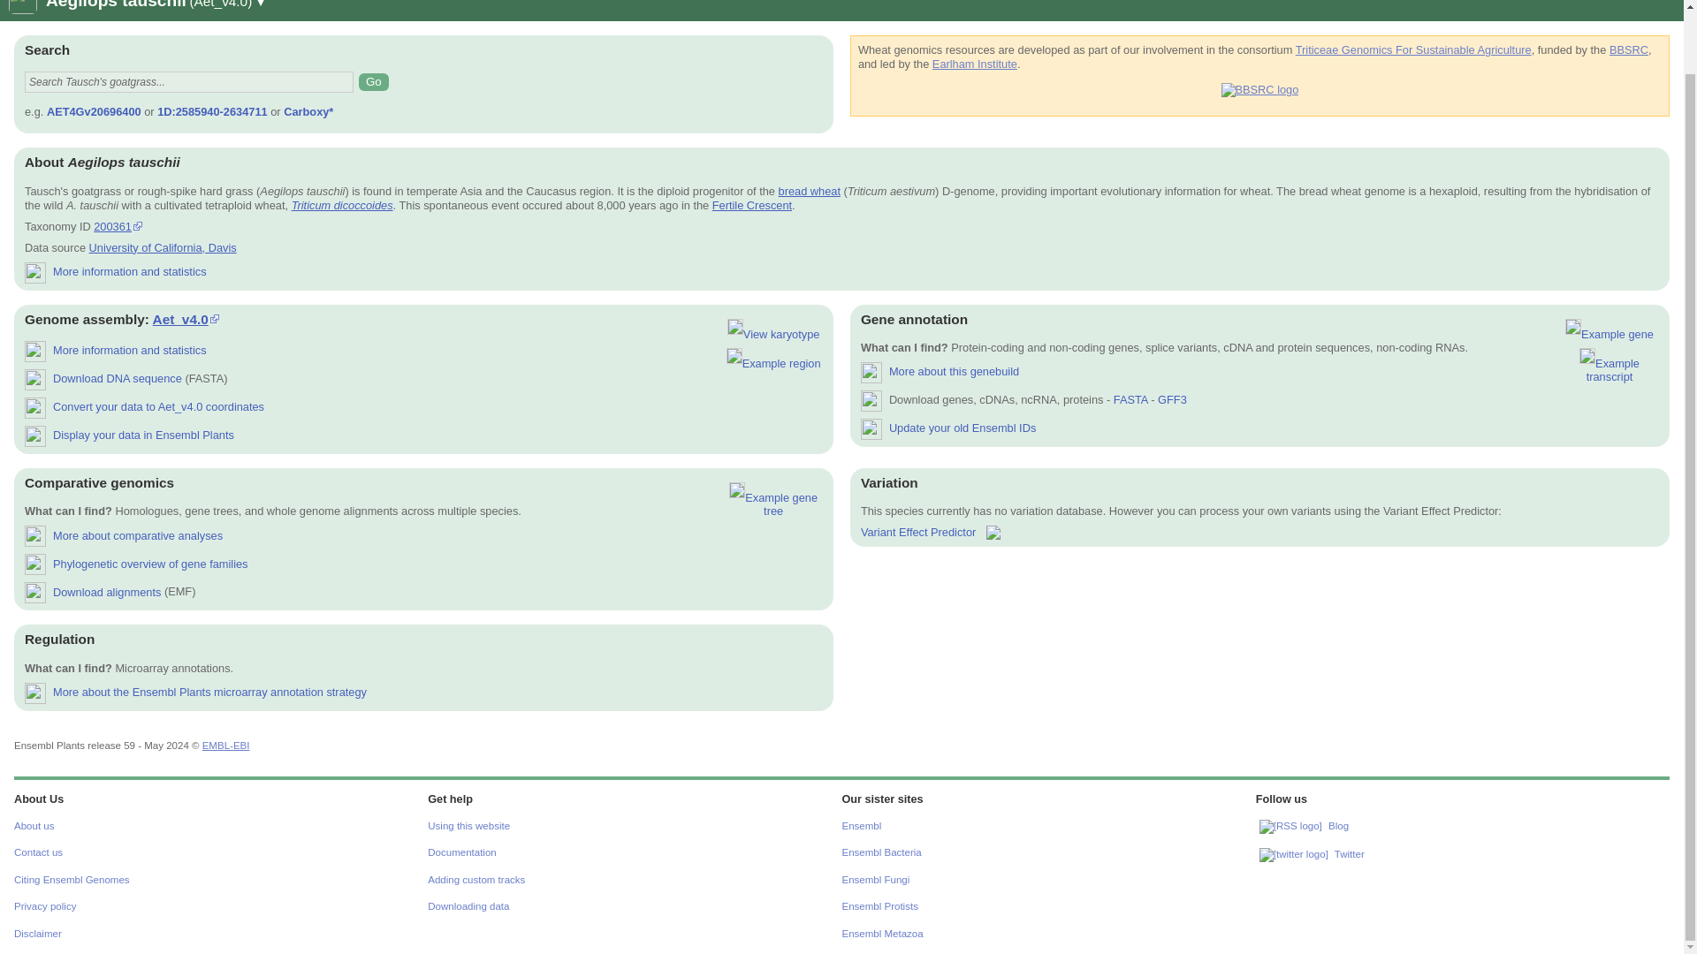 The height and width of the screenshot is (954, 1697). What do you see at coordinates (1609, 366) in the screenshot?
I see `Go to transcript AET4Gv20696400.3` at bounding box center [1609, 366].